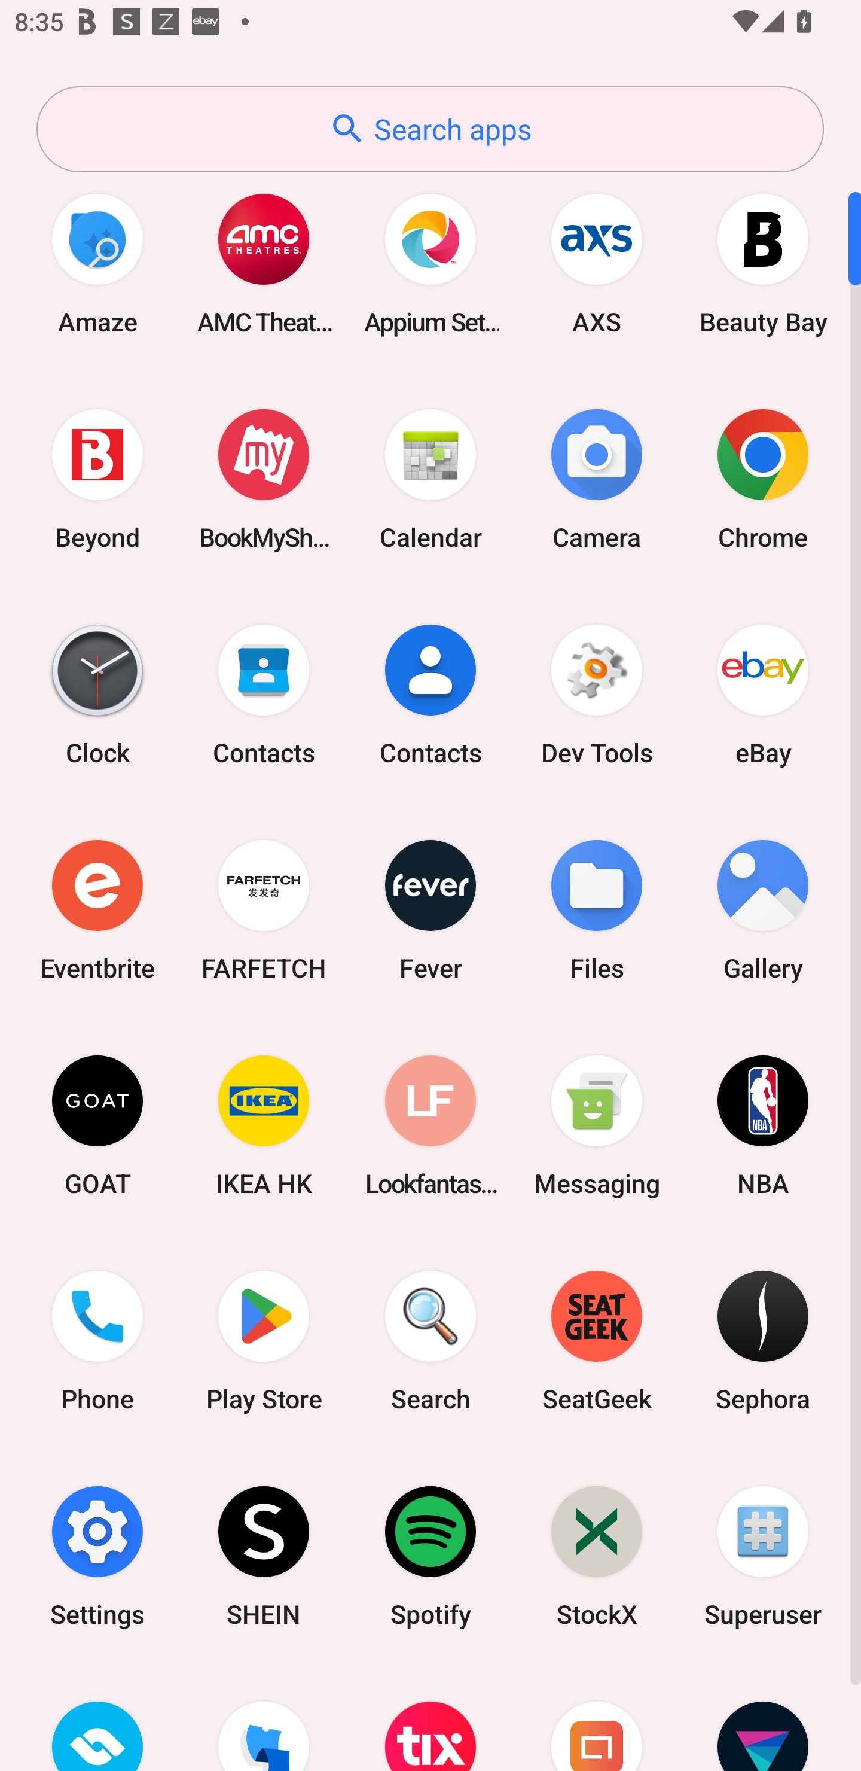 This screenshot has width=861, height=1771. What do you see at coordinates (264, 694) in the screenshot?
I see `Contacts` at bounding box center [264, 694].